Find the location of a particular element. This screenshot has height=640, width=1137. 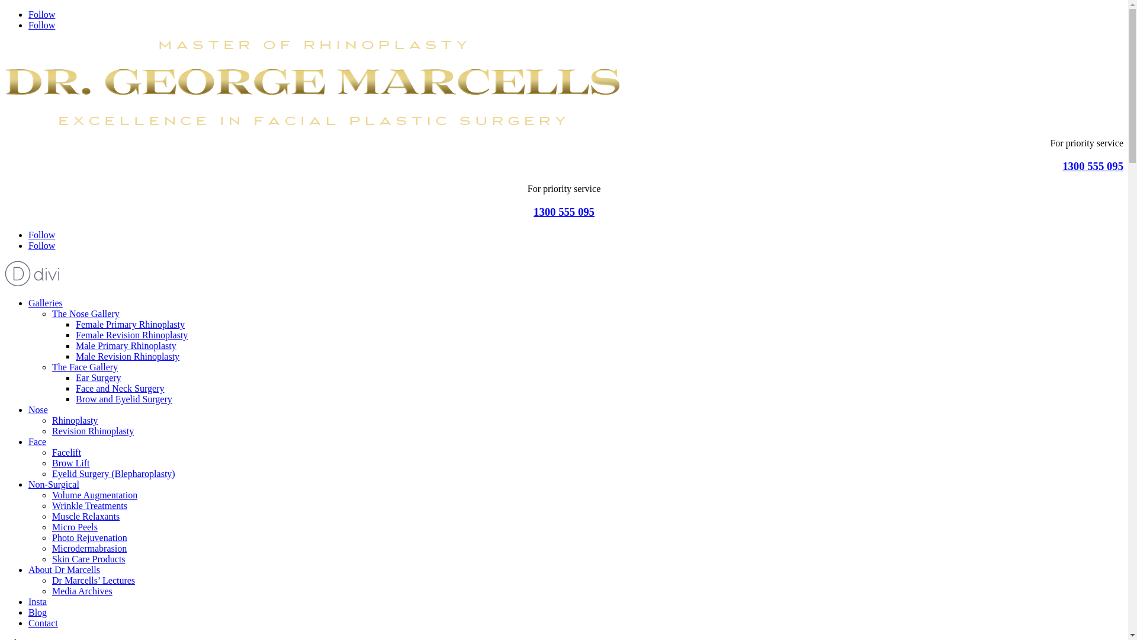

Follow is located at coordinates (41, 14).